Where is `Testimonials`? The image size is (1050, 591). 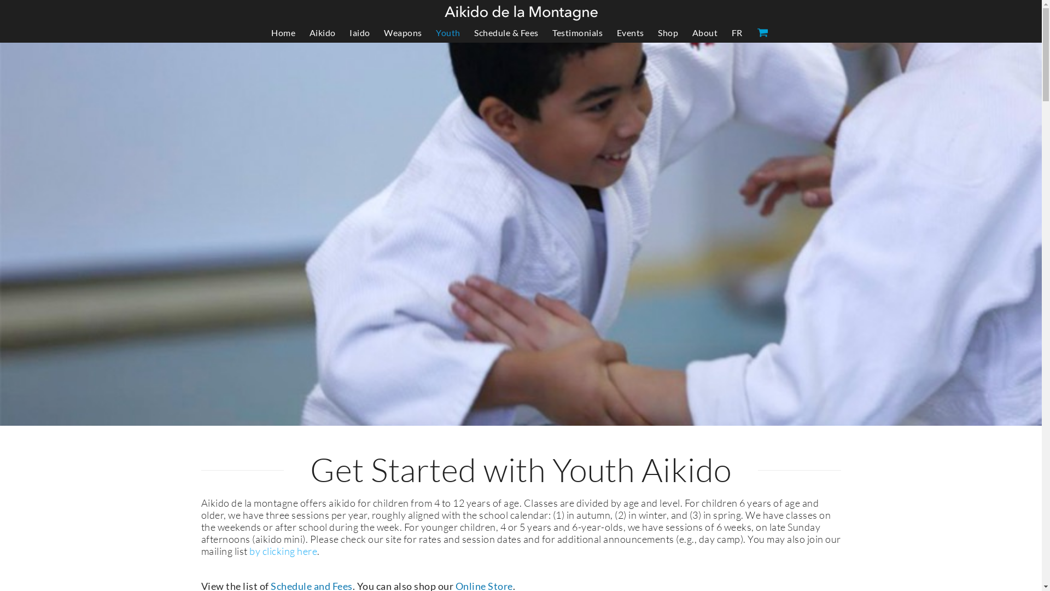
Testimonials is located at coordinates (577, 33).